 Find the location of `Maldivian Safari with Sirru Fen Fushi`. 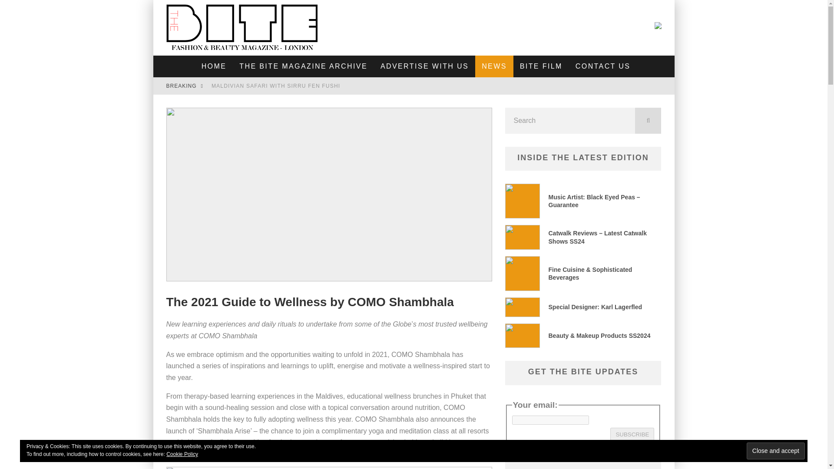

Maldivian Safari with Sirru Fen Fushi is located at coordinates (276, 86).